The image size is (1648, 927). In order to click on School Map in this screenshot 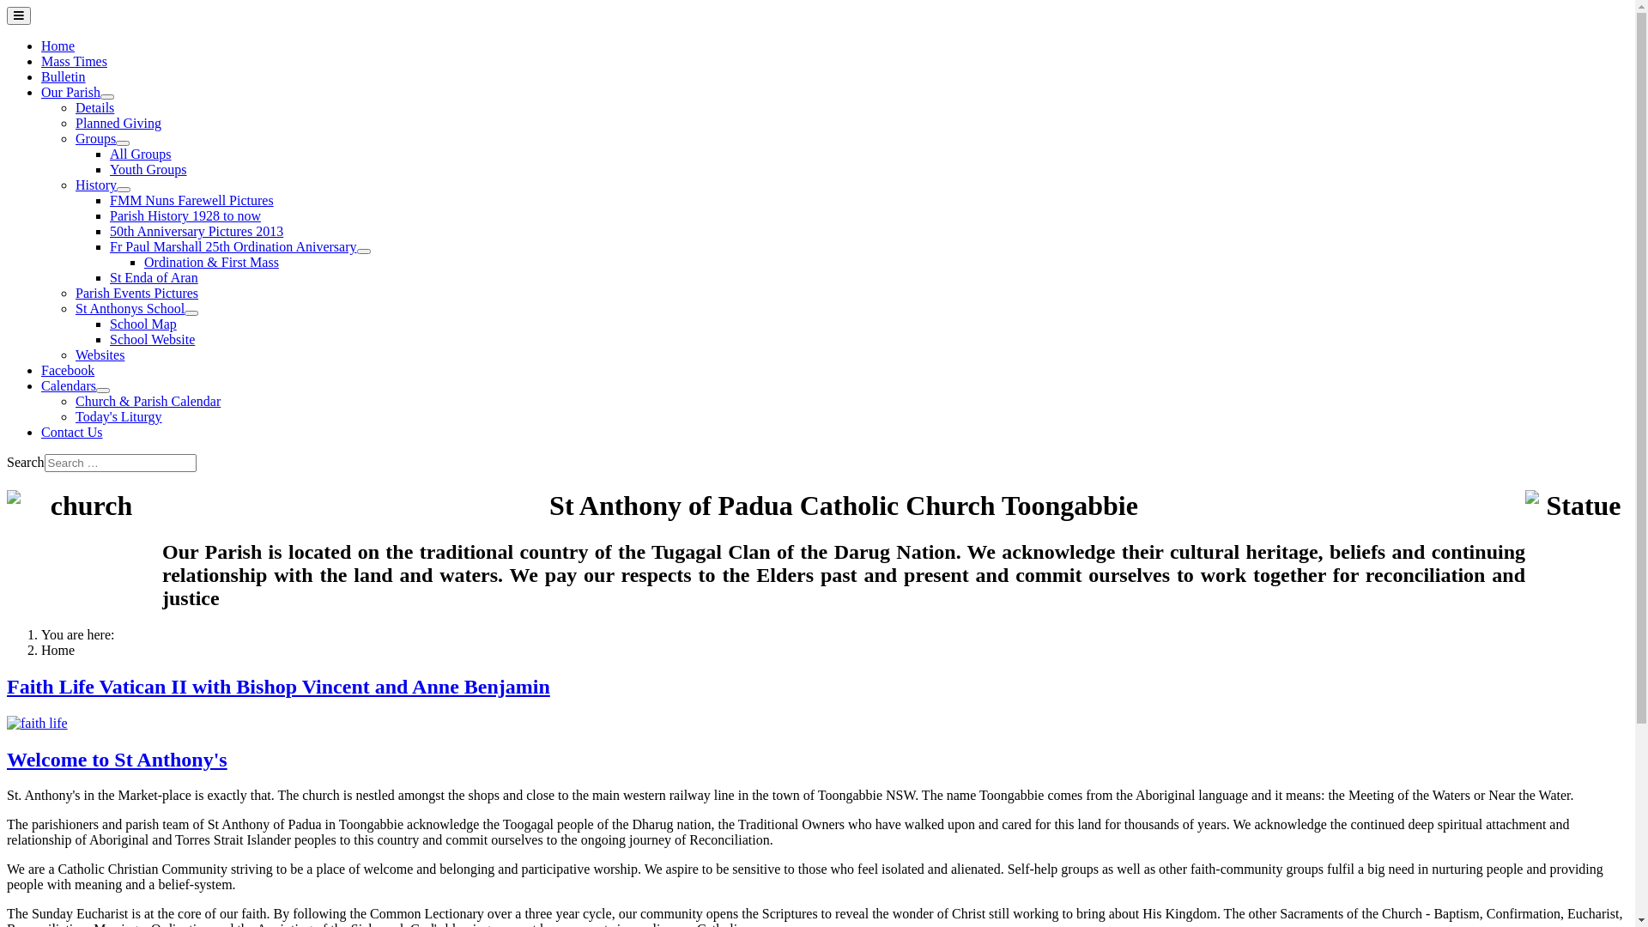, I will do `click(143, 324)`.